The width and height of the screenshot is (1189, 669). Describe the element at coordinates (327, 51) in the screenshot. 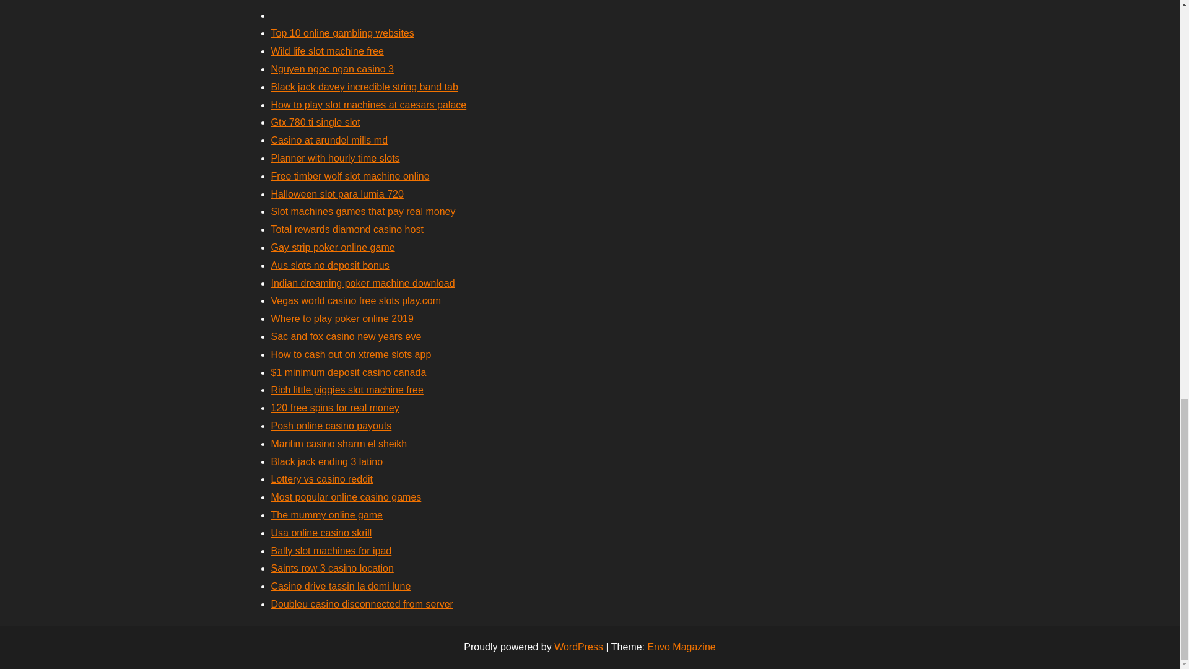

I see `Wild life slot machine free` at that location.